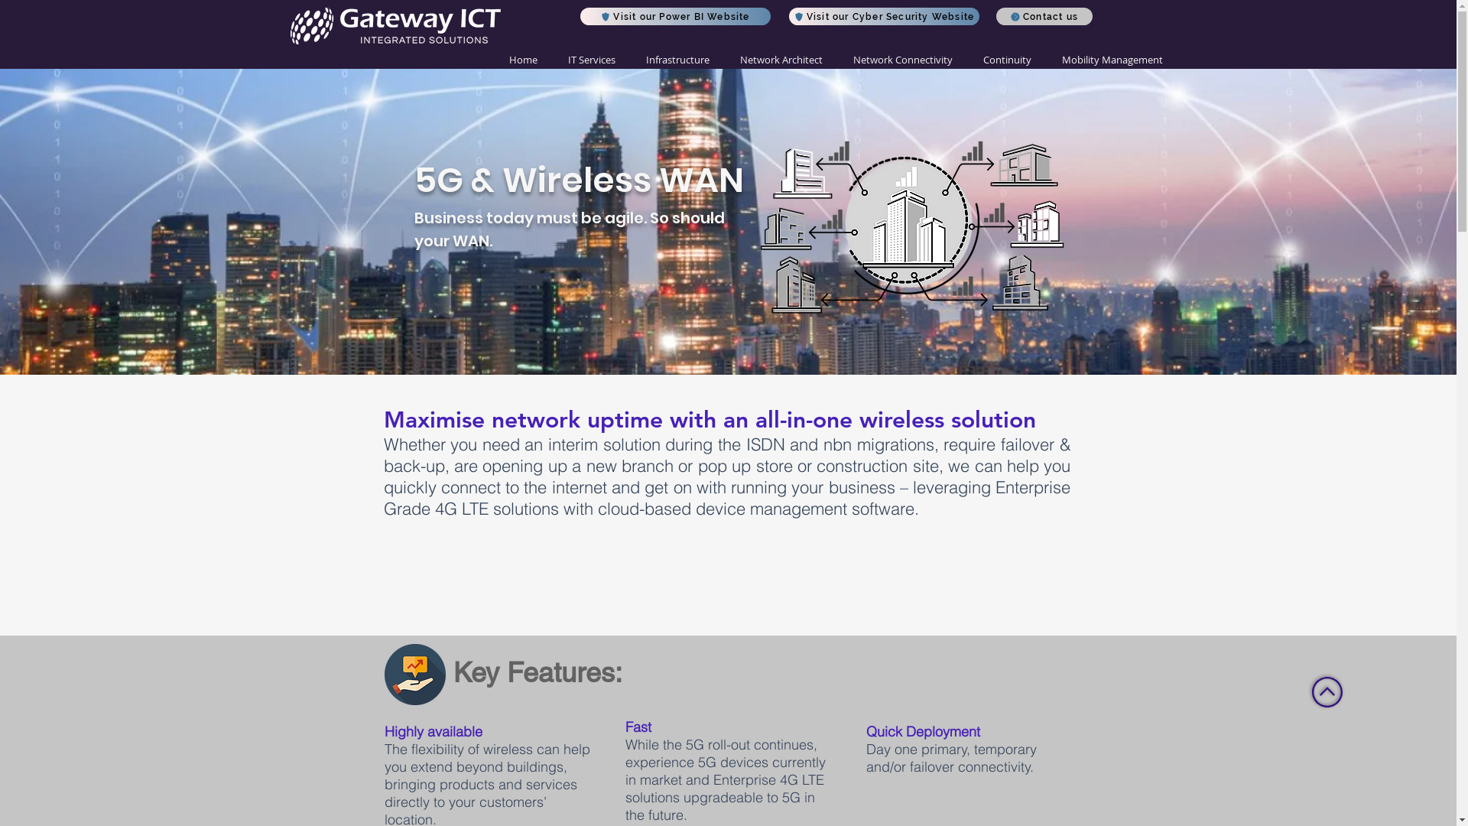 Image resolution: width=1468 pixels, height=826 pixels. Describe the element at coordinates (884, 17) in the screenshot. I see `Visit our Cyber Security Website` at that location.